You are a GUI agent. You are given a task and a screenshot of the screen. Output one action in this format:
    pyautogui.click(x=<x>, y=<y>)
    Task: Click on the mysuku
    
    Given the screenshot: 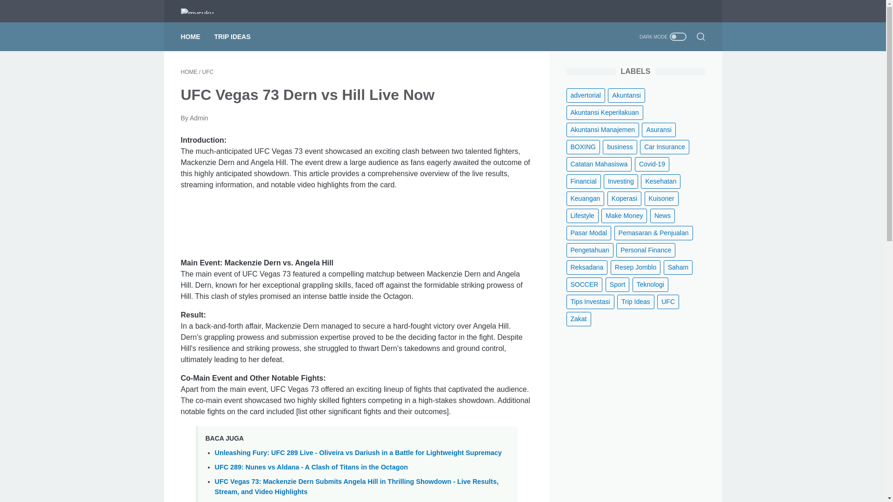 What is the action you would take?
    pyautogui.click(x=202, y=10)
    